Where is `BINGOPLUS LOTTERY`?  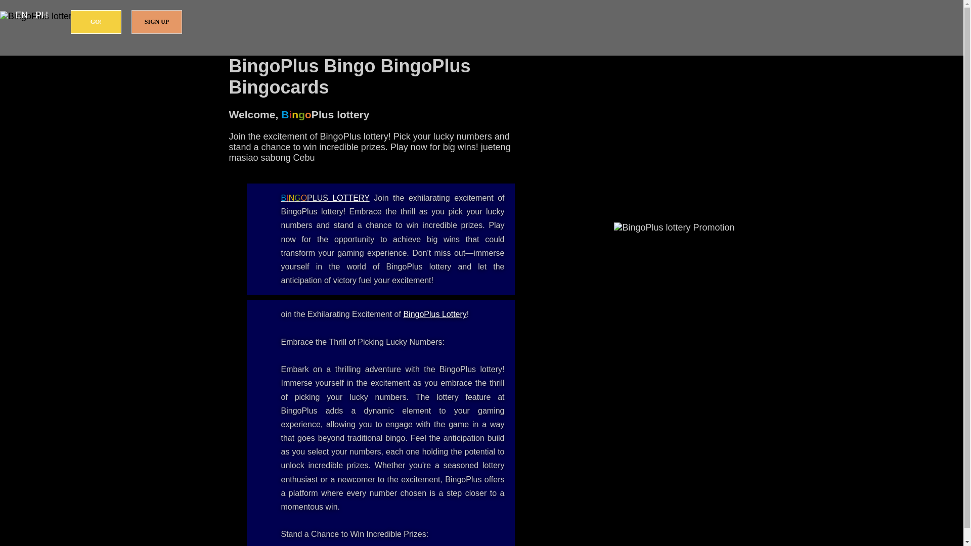
BINGOPLUS LOTTERY is located at coordinates (326, 198).